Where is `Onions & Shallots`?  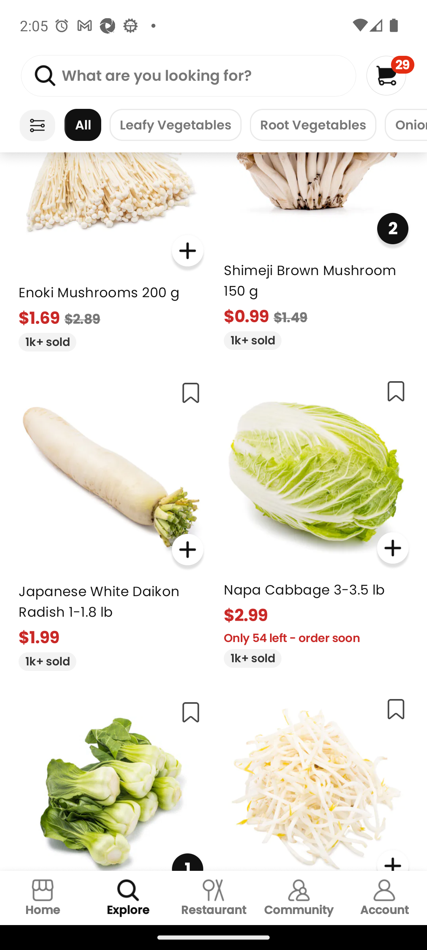
Onions & Shallots is located at coordinates (406, 125).